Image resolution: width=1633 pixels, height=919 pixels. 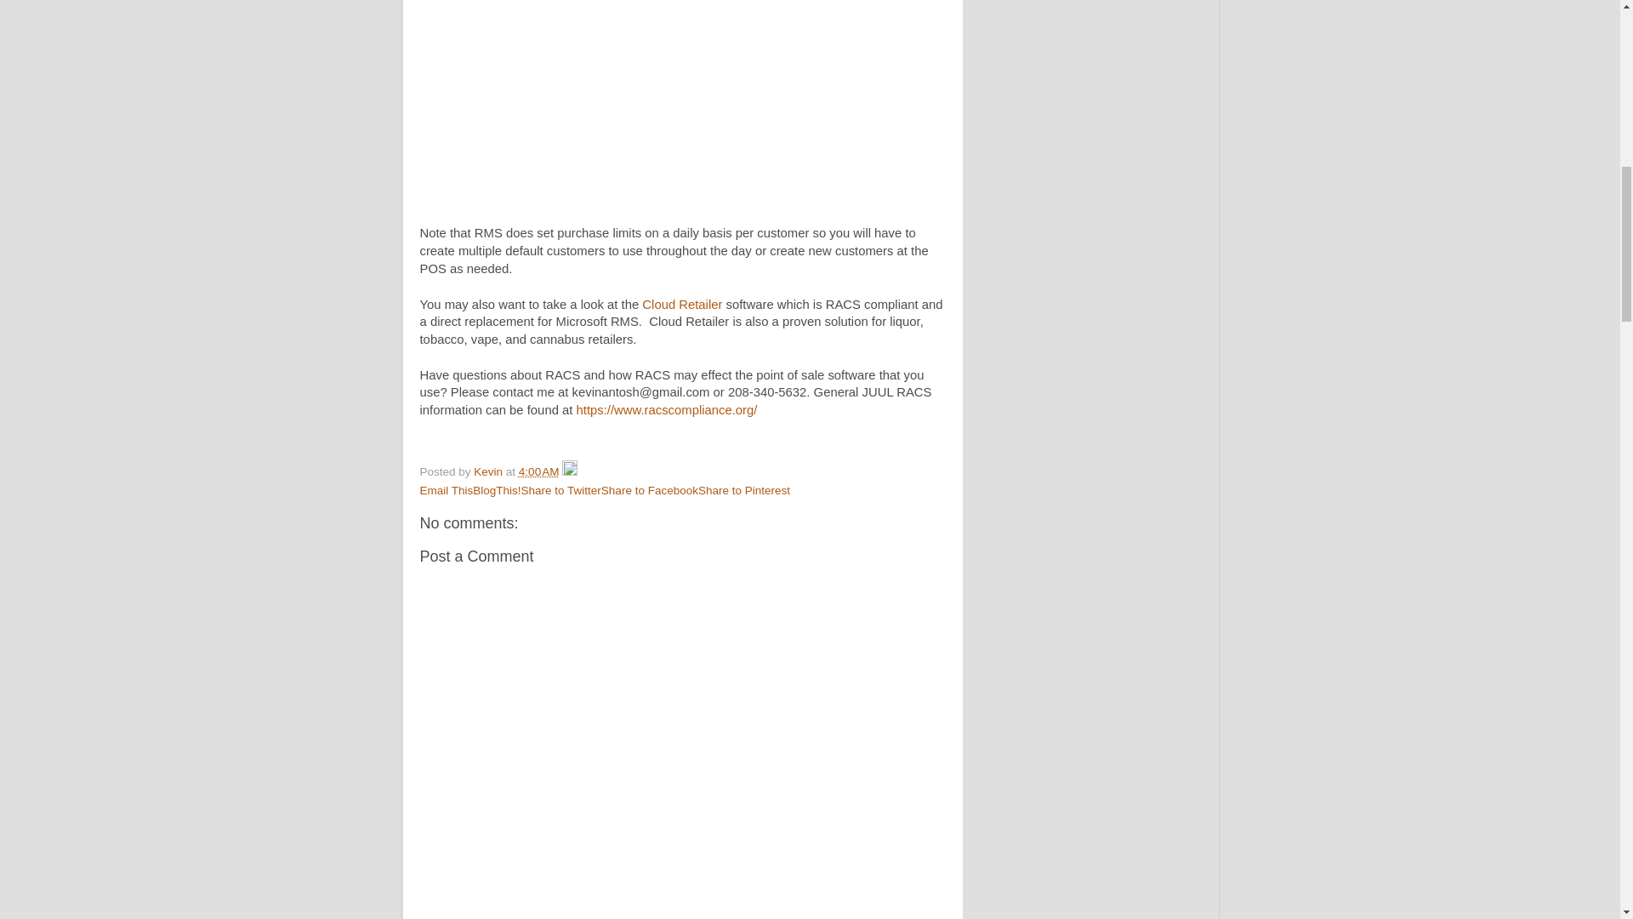 What do you see at coordinates (490, 471) in the screenshot?
I see `author profile` at bounding box center [490, 471].